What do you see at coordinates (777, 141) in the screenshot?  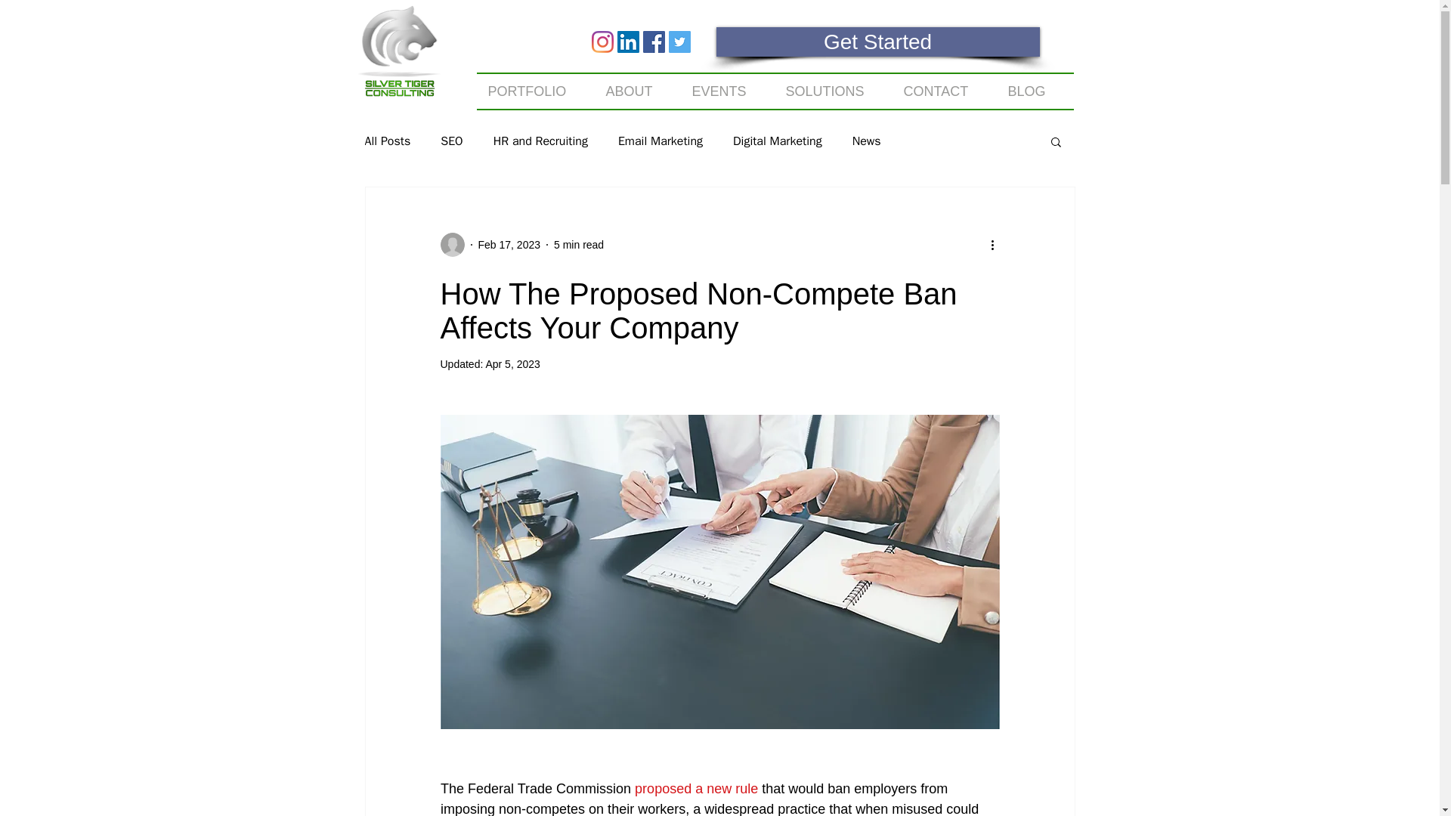 I see `Digital Marketing` at bounding box center [777, 141].